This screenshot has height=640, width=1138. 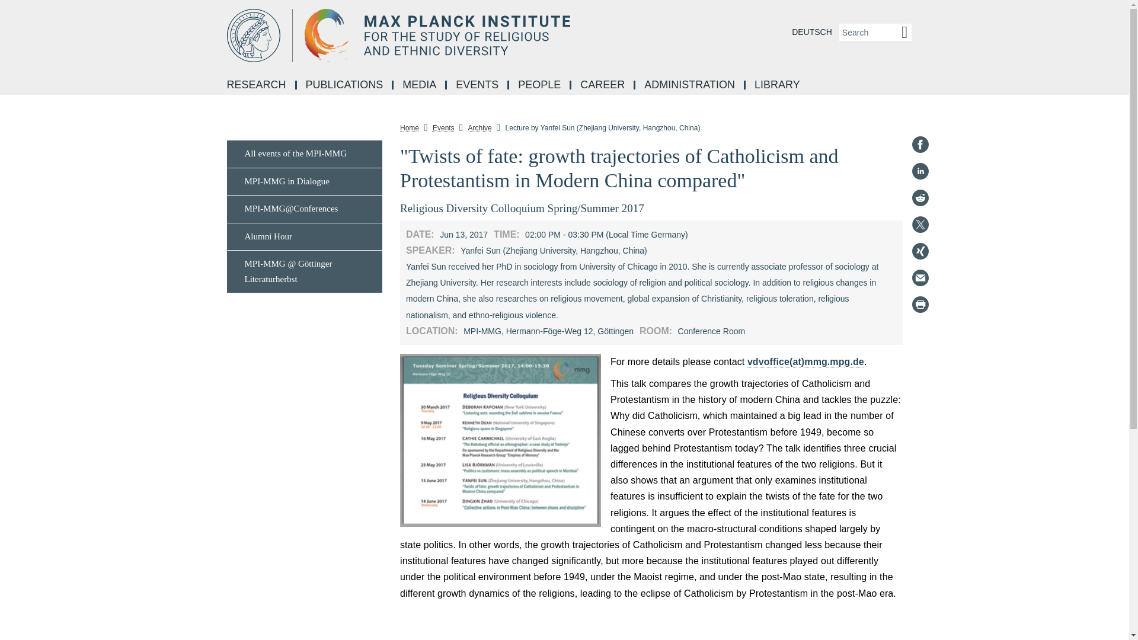 I want to click on Xing, so click(x=920, y=251).